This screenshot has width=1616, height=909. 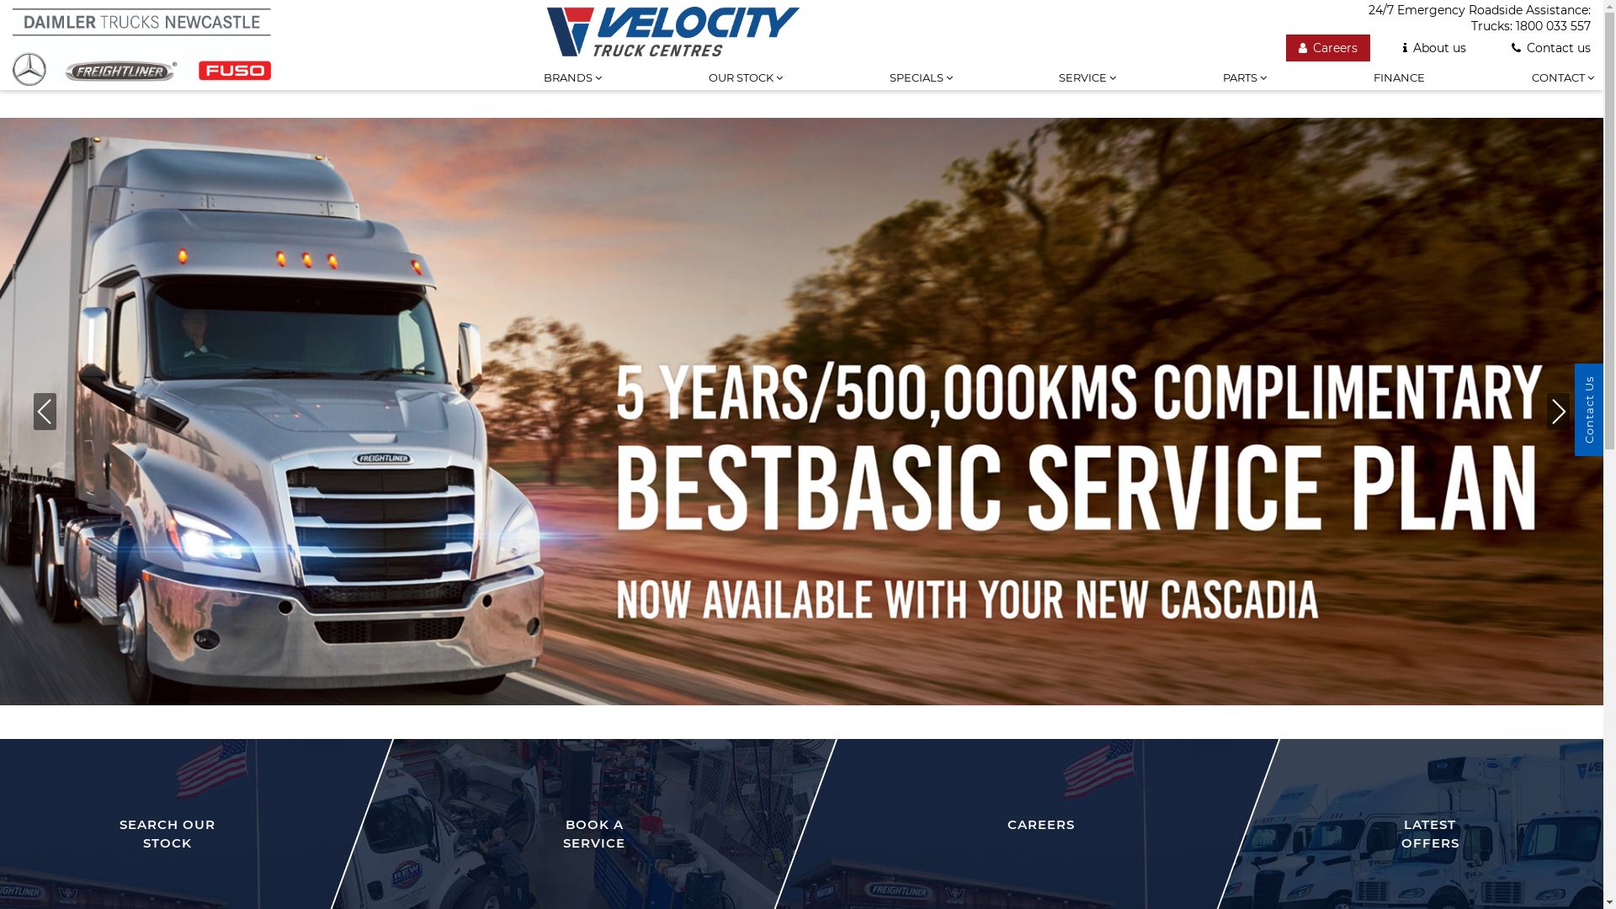 What do you see at coordinates (1245, 90) in the screenshot?
I see `PARTS` at bounding box center [1245, 90].